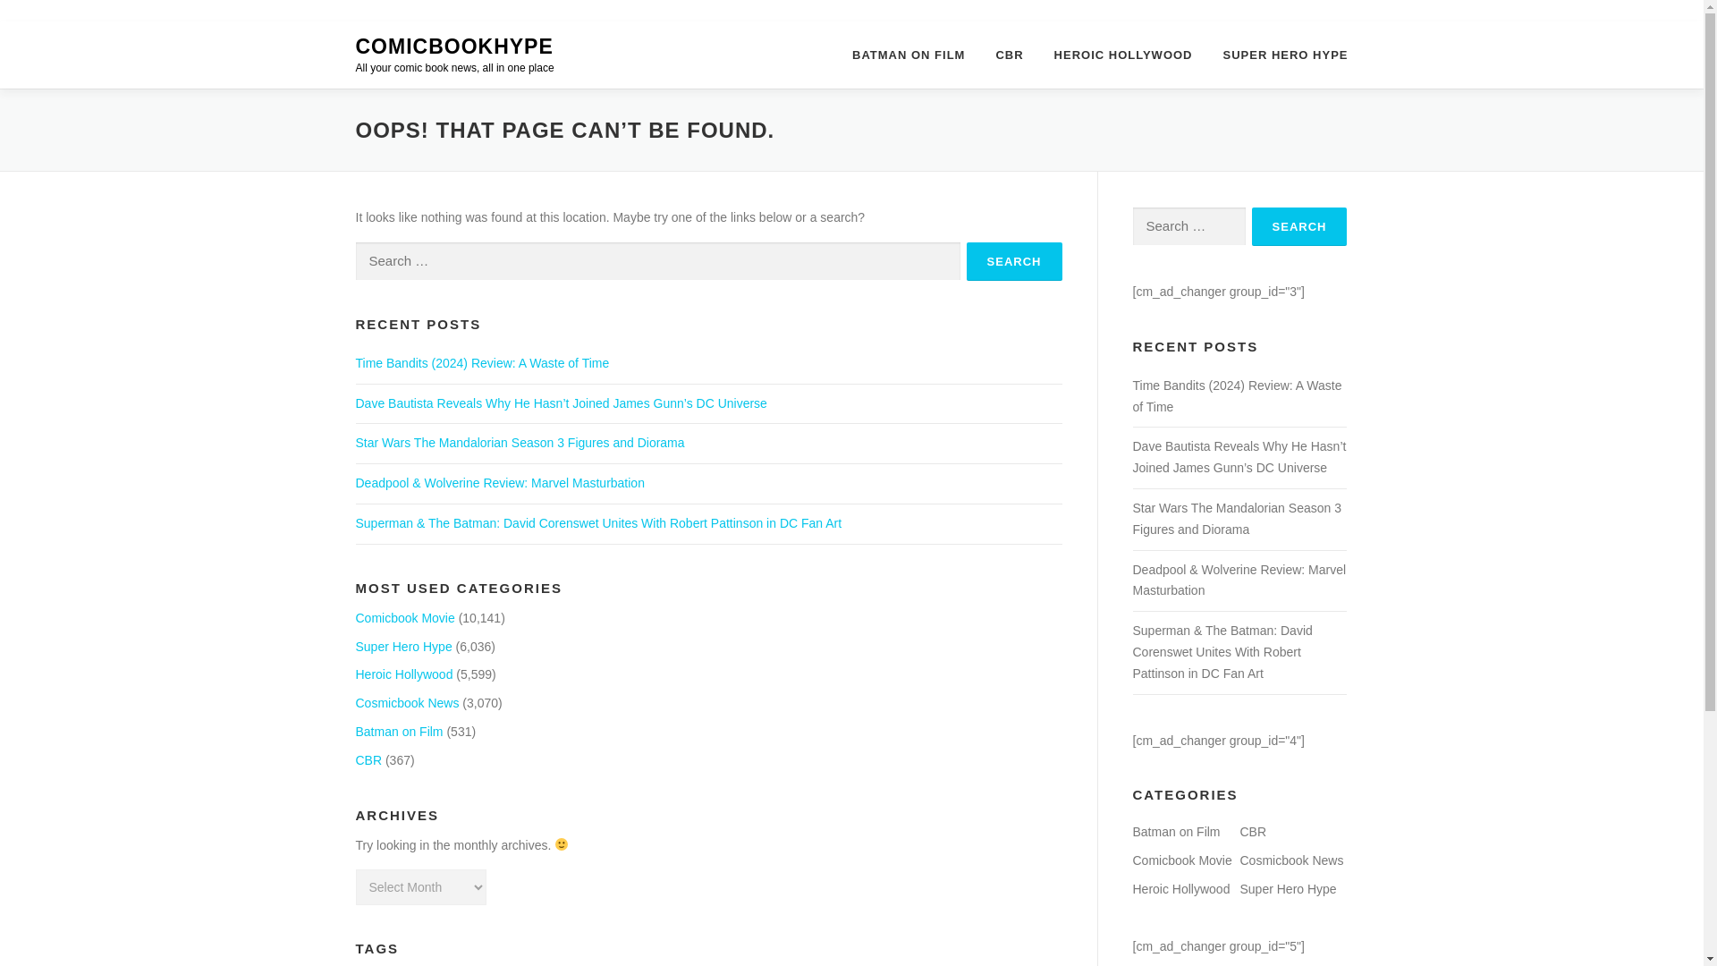 Image resolution: width=1717 pixels, height=966 pixels. I want to click on Search, so click(1014, 261).